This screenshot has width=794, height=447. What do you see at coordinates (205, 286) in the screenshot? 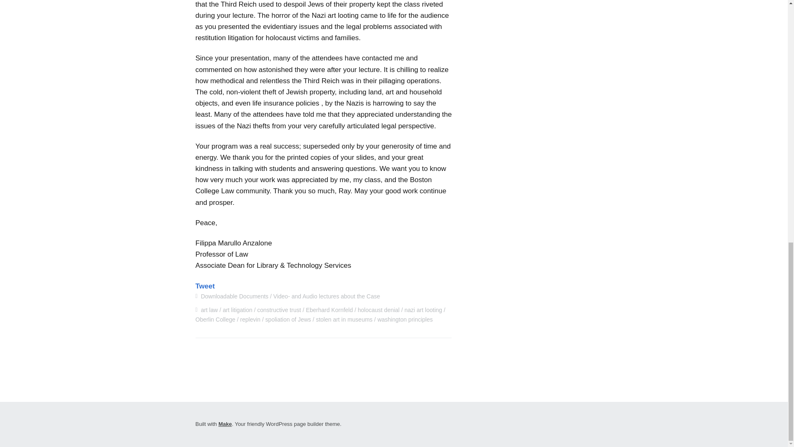
I see `Tweet` at bounding box center [205, 286].